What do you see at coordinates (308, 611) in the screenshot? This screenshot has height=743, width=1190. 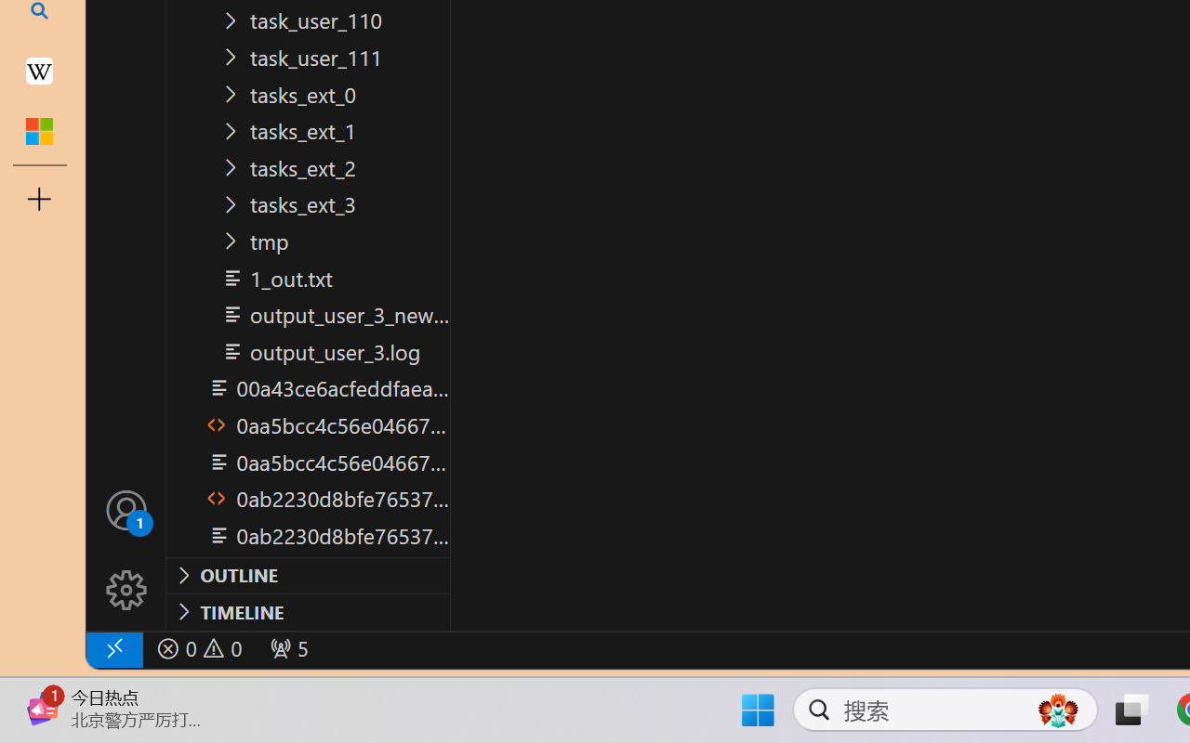 I see `Timeline Section` at bounding box center [308, 611].